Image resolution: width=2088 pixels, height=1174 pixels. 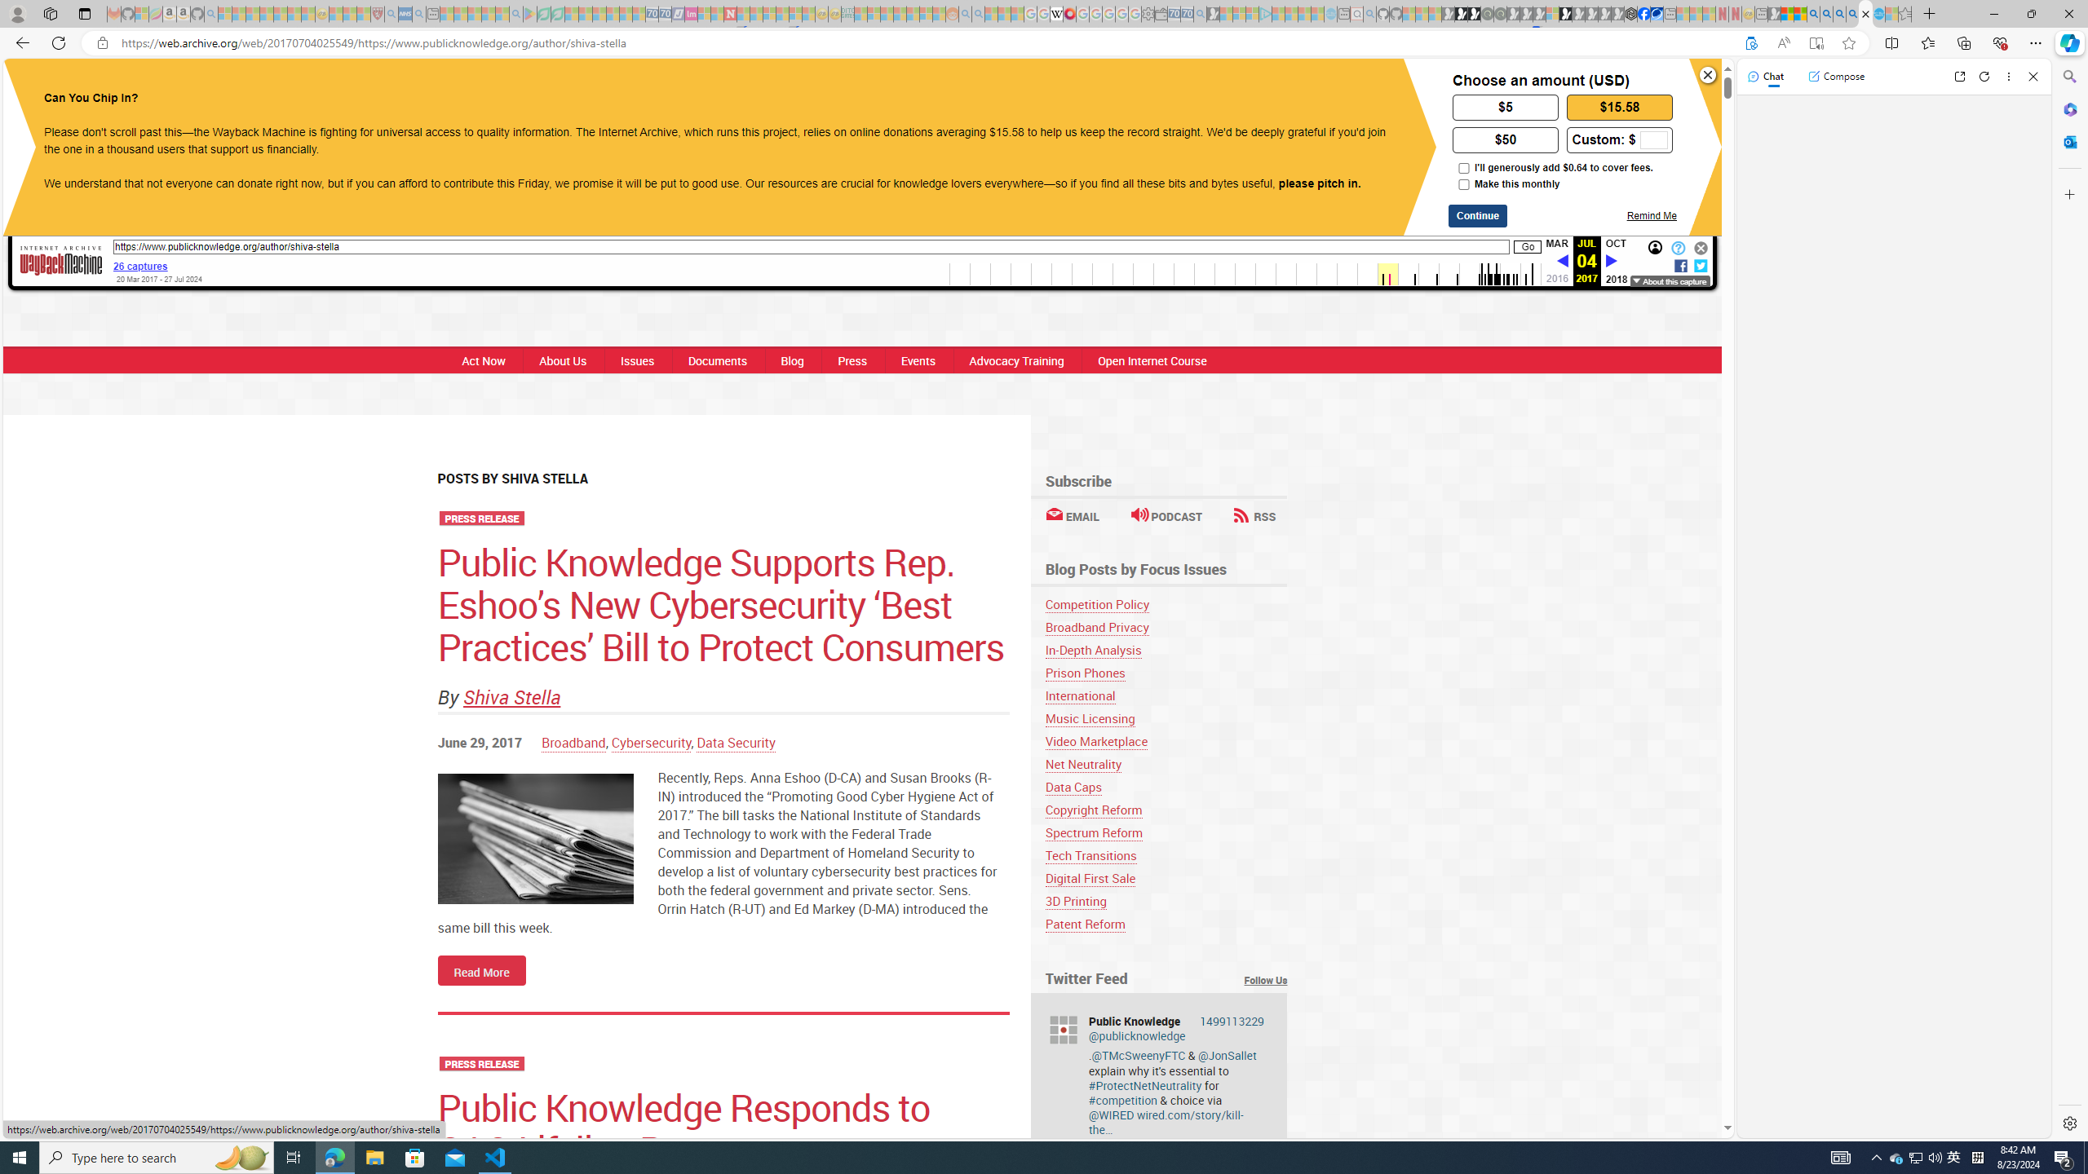 I want to click on Favorites - Sleeping, so click(x=1905, y=14).